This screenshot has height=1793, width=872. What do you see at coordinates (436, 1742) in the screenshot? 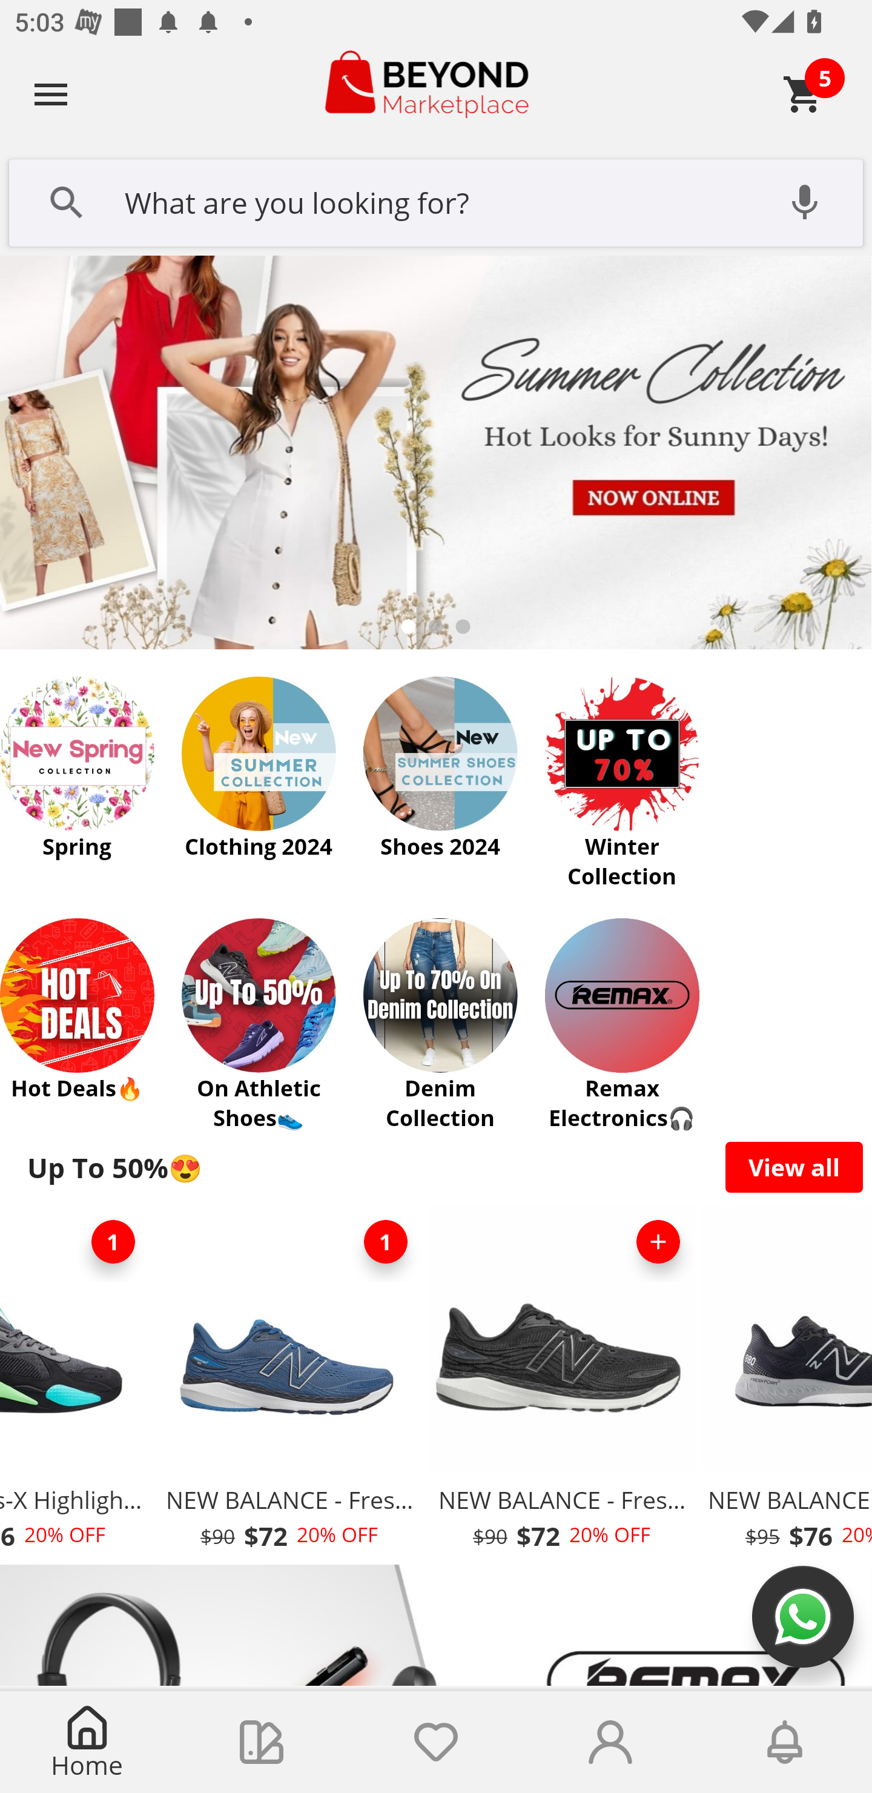
I see `Wishlist` at bounding box center [436, 1742].